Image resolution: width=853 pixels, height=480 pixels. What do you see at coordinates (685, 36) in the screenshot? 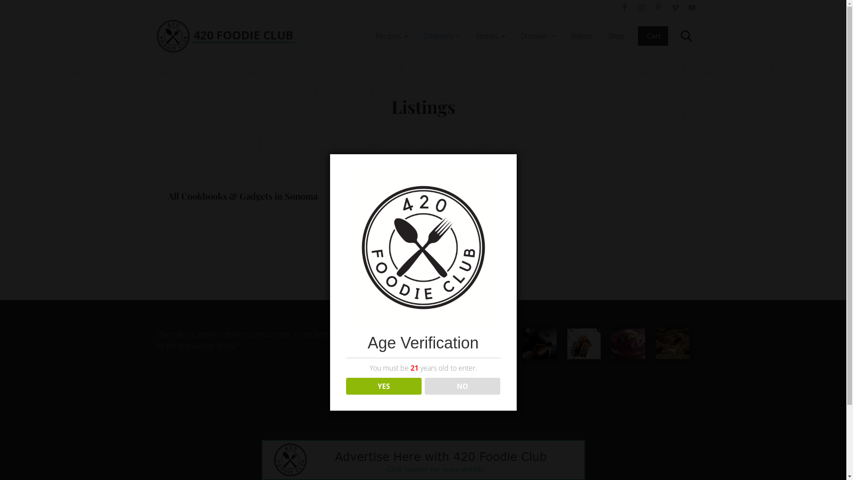
I see `Search` at bounding box center [685, 36].